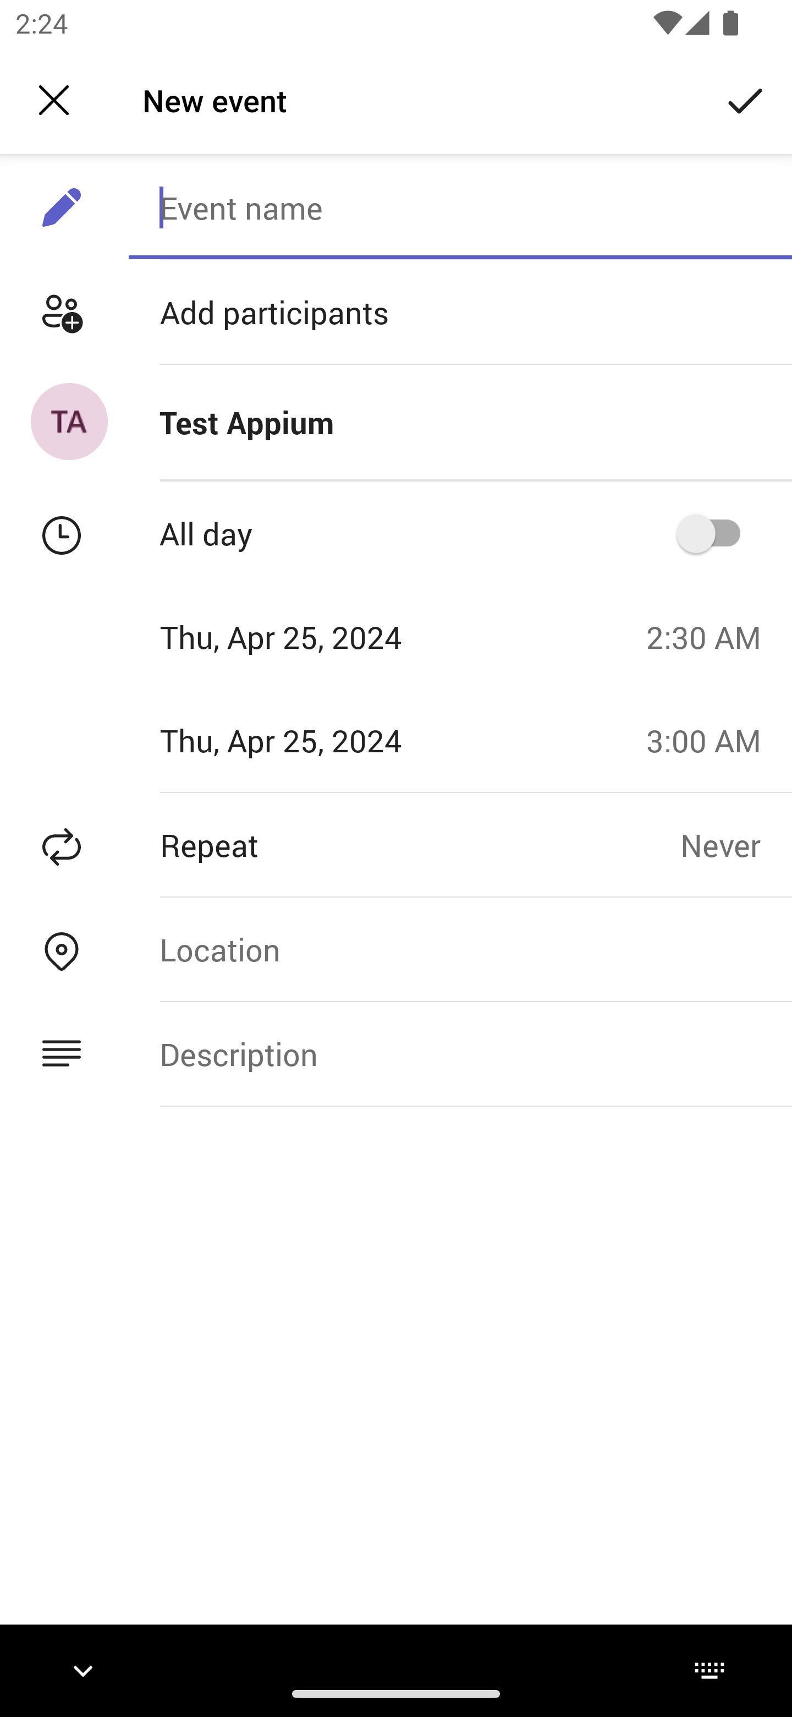  What do you see at coordinates (746, 99) in the screenshot?
I see `Send invite` at bounding box center [746, 99].